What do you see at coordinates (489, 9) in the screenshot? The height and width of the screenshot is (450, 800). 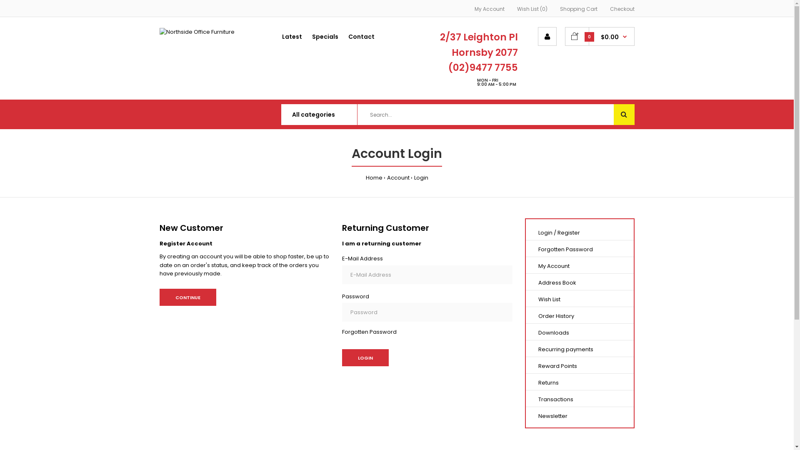 I see `My Account` at bounding box center [489, 9].